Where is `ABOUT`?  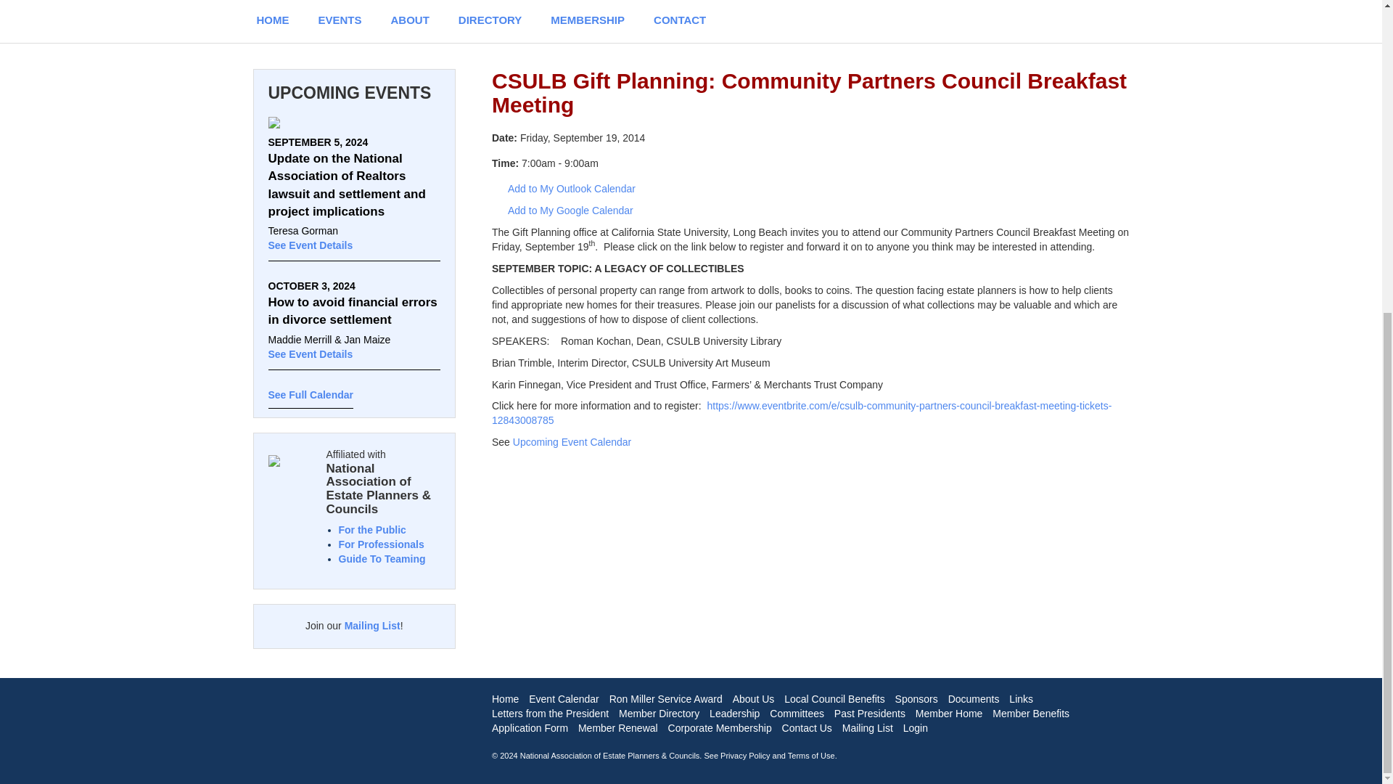 ABOUT is located at coordinates (410, 21).